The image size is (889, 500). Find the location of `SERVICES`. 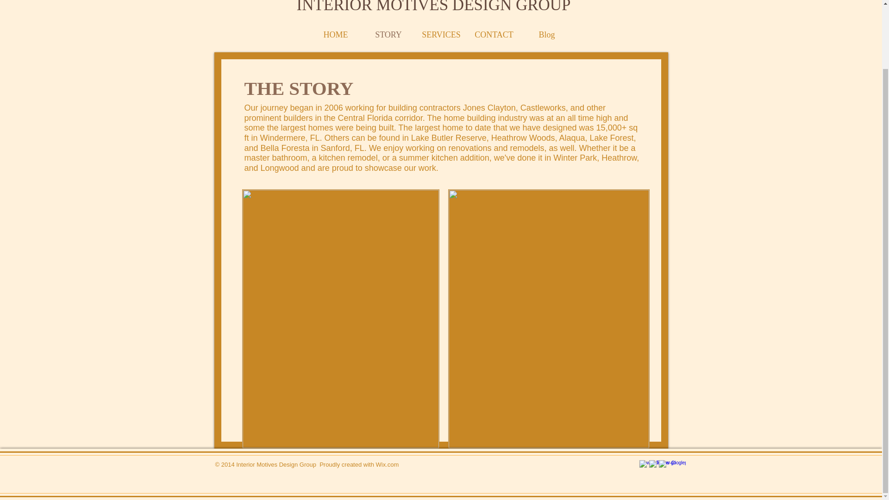

SERVICES is located at coordinates (441, 34).